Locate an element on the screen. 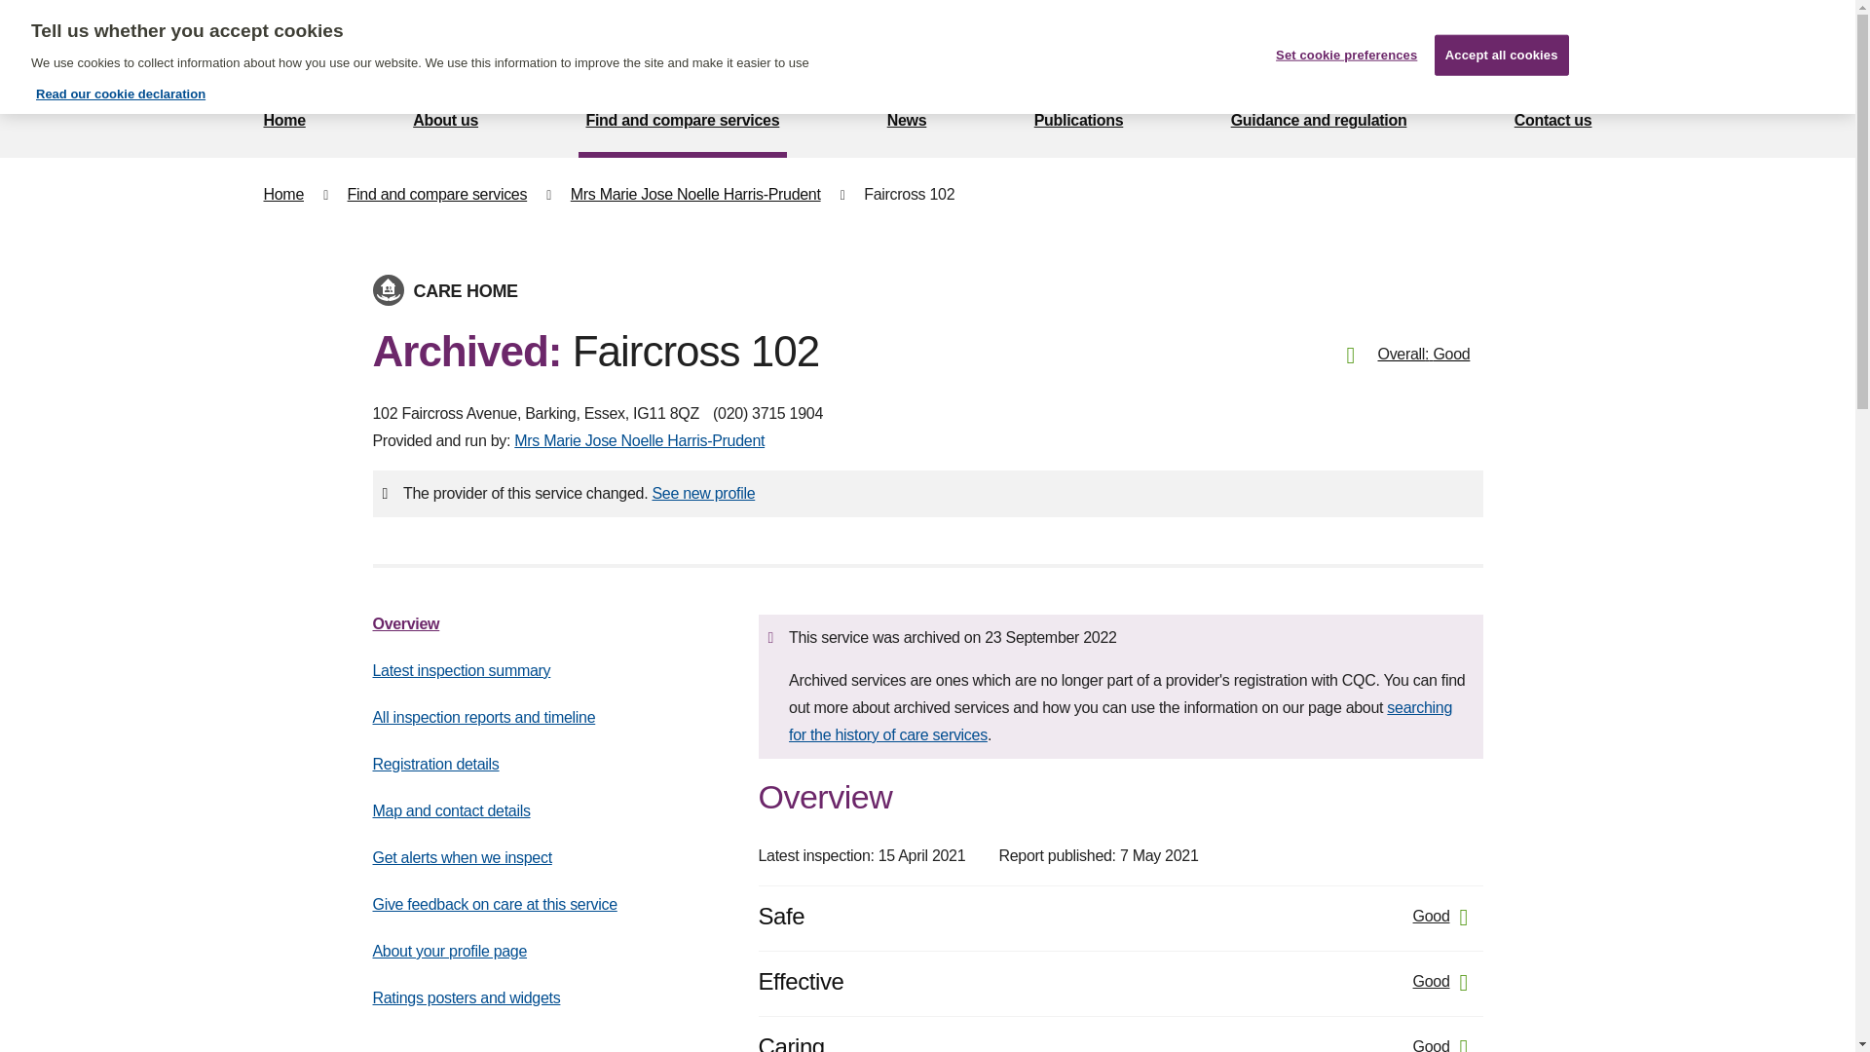 The image size is (1870, 1052). All inspection reports and timeline is located at coordinates (483, 717).